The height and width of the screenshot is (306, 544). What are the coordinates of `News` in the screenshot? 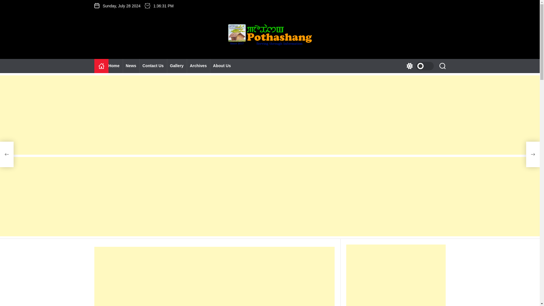 It's located at (131, 66).